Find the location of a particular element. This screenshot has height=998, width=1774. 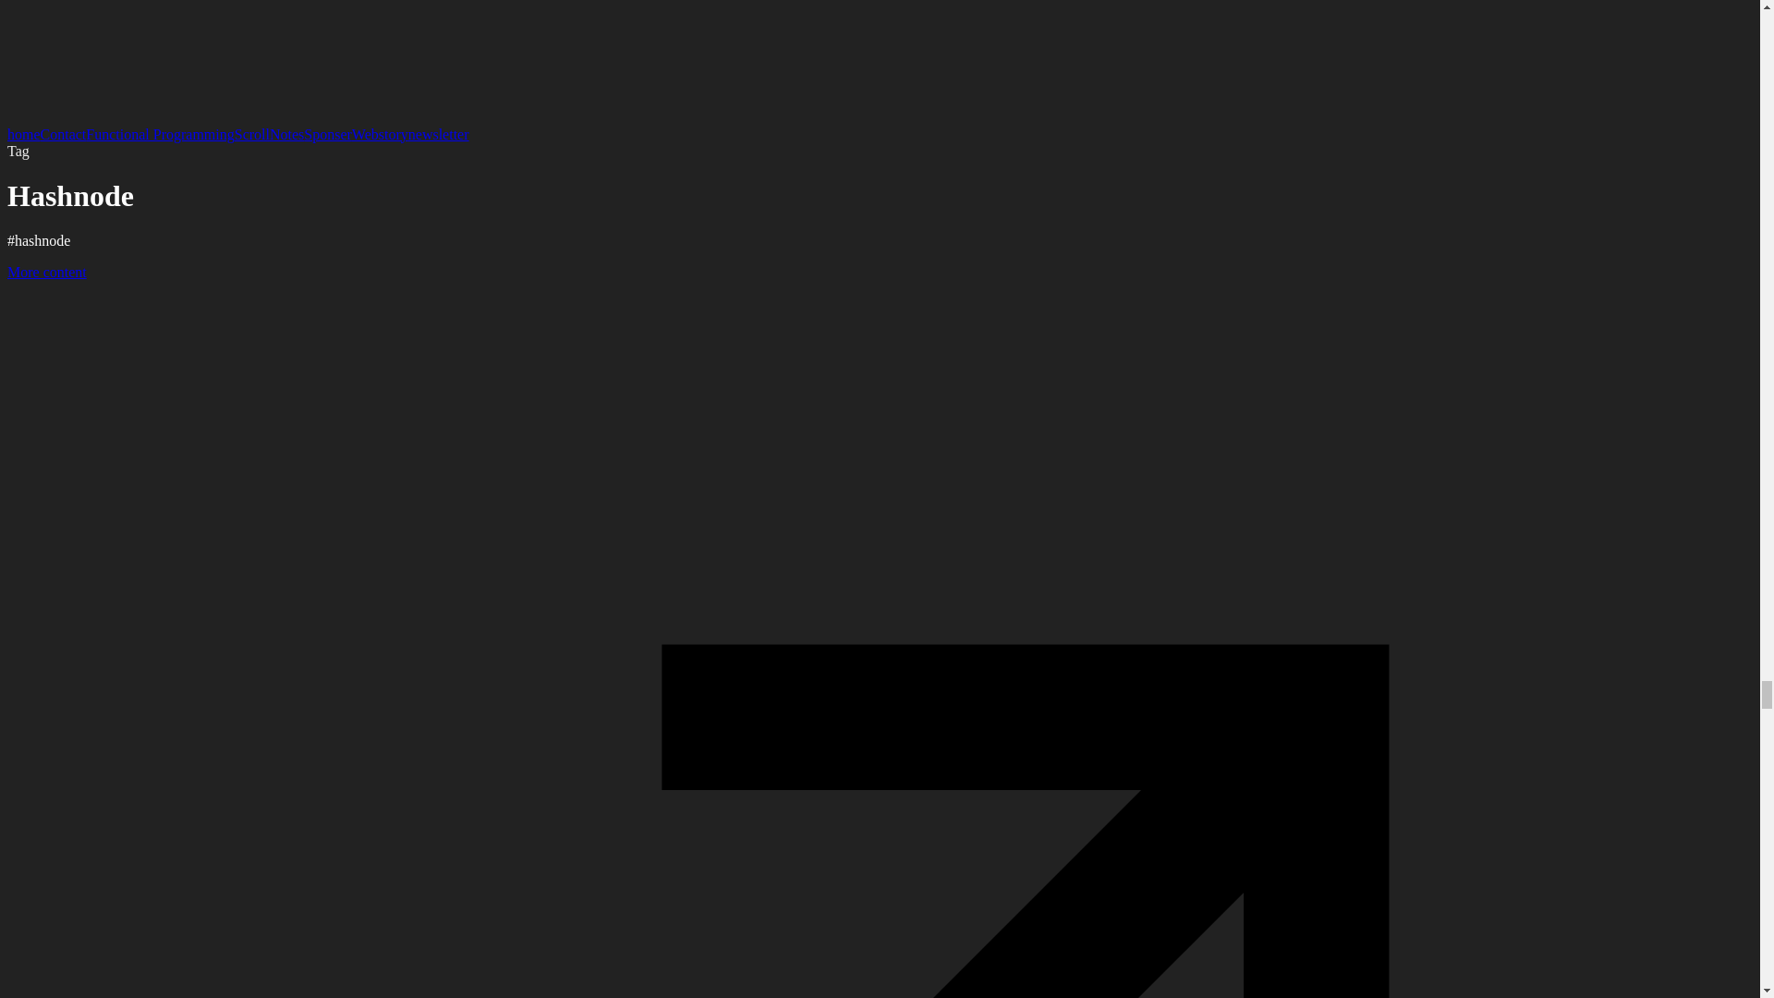

Contact is located at coordinates (64, 135).